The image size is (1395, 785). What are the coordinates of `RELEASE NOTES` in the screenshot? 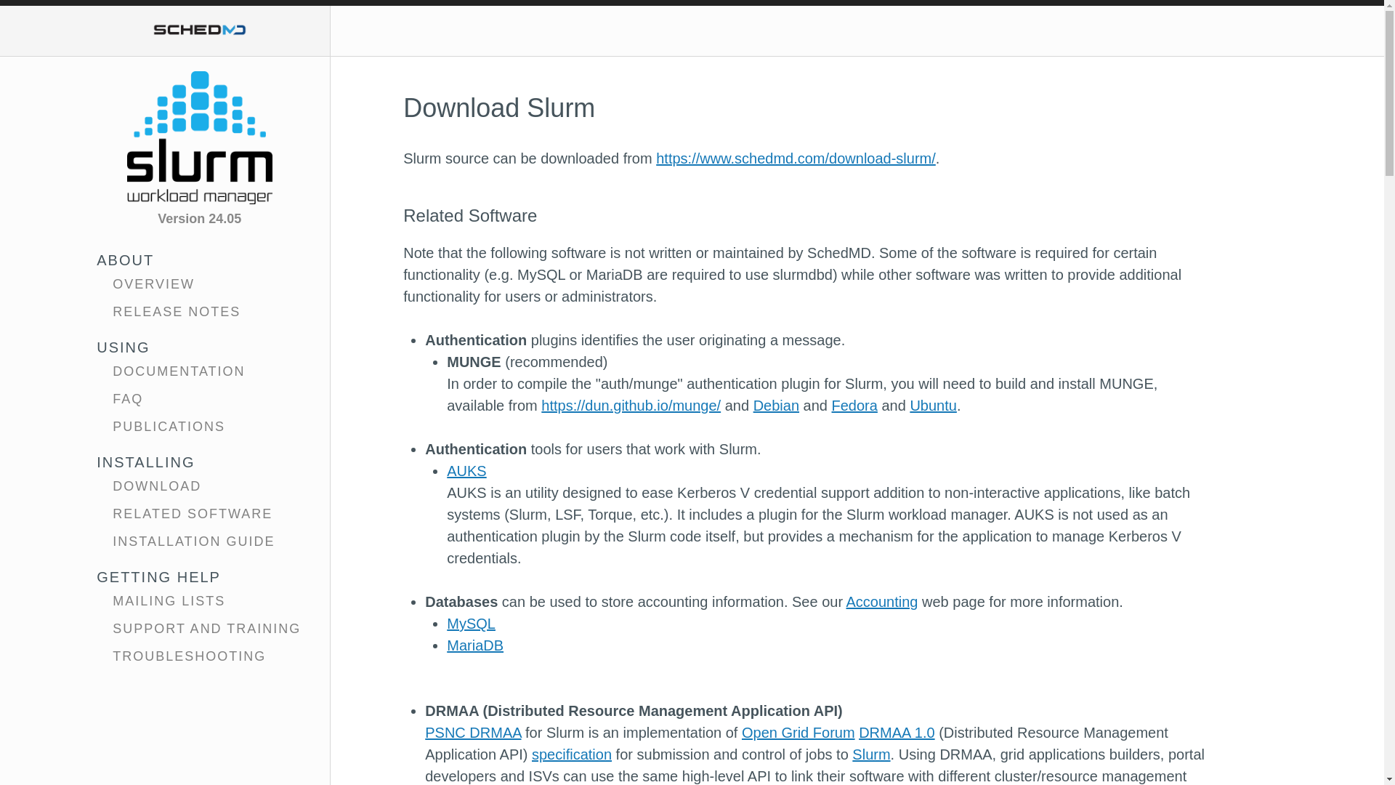 It's located at (199, 308).